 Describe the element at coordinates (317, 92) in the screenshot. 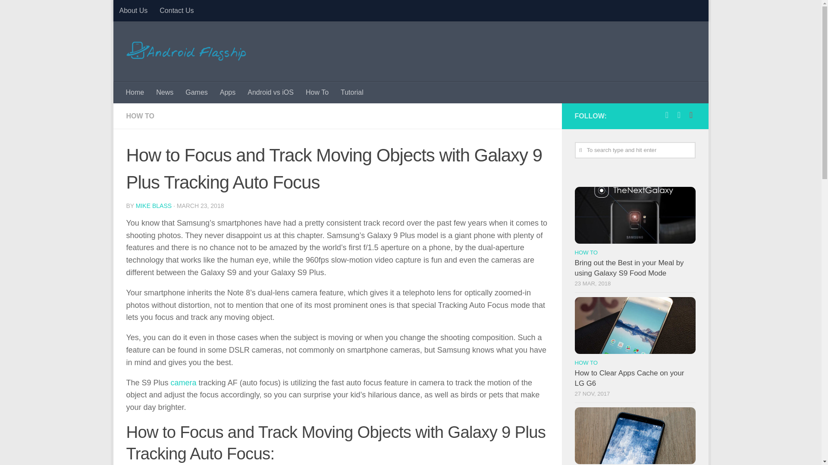

I see `How To` at that location.